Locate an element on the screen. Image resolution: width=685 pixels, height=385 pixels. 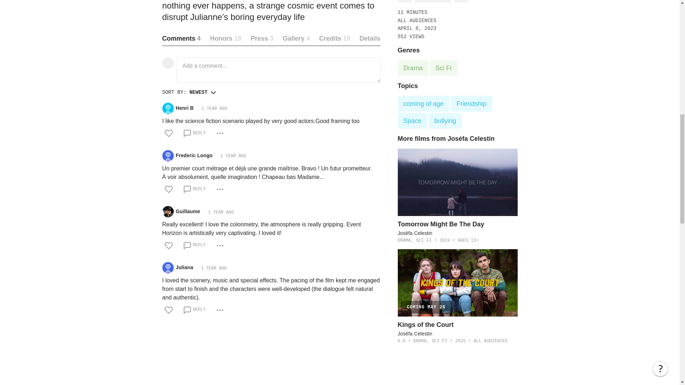
View Profile is located at coordinates (184, 108).